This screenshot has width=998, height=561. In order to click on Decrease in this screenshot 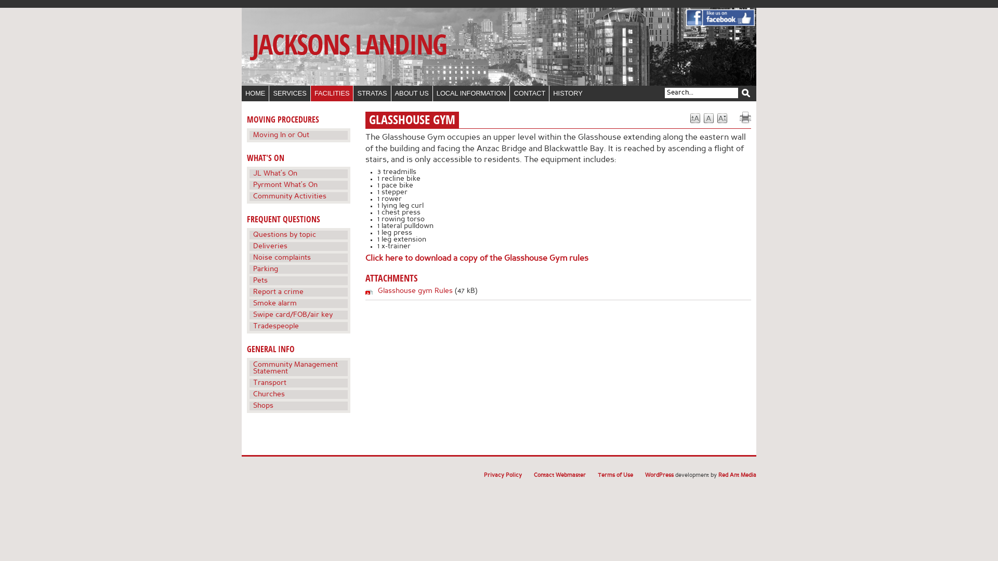, I will do `click(723, 118)`.